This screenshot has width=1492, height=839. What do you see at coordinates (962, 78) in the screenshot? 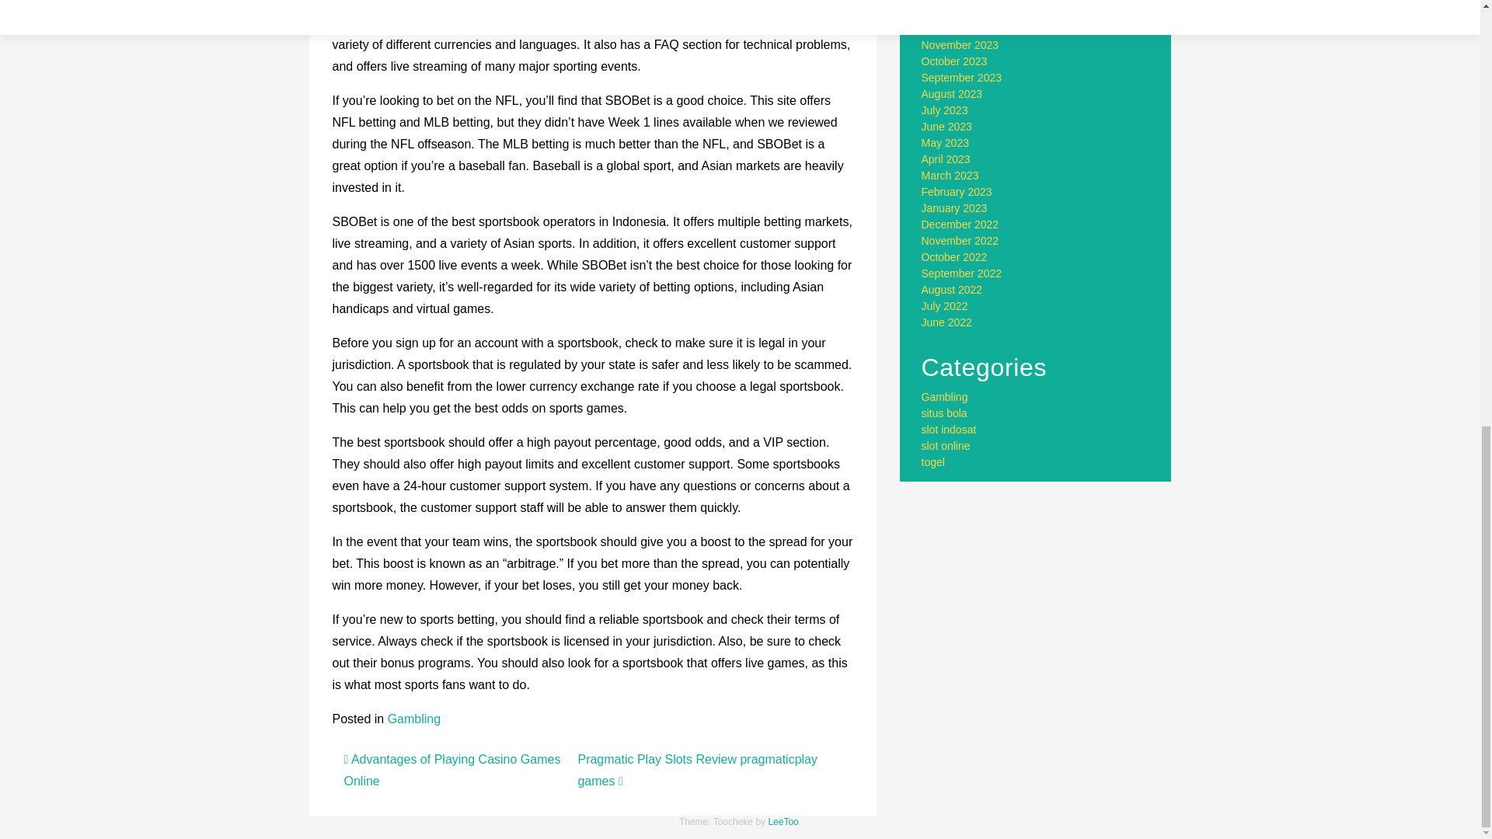
I see `September 2023` at bounding box center [962, 78].